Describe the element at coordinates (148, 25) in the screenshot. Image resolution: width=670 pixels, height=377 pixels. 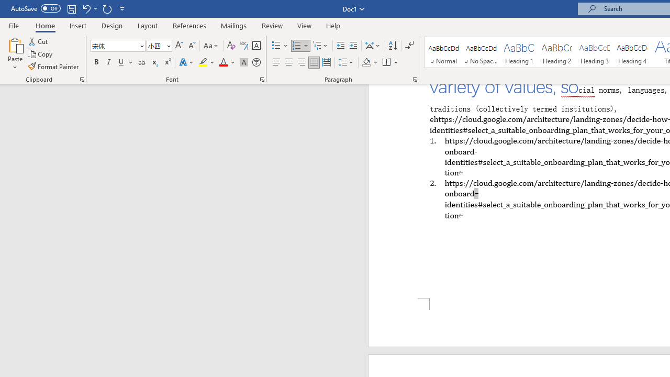
I see `Layout` at that location.